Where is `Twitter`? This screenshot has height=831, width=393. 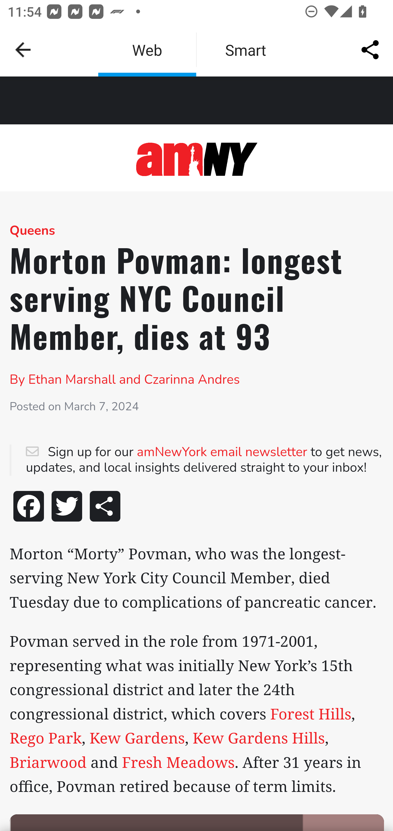
Twitter is located at coordinates (67, 508).